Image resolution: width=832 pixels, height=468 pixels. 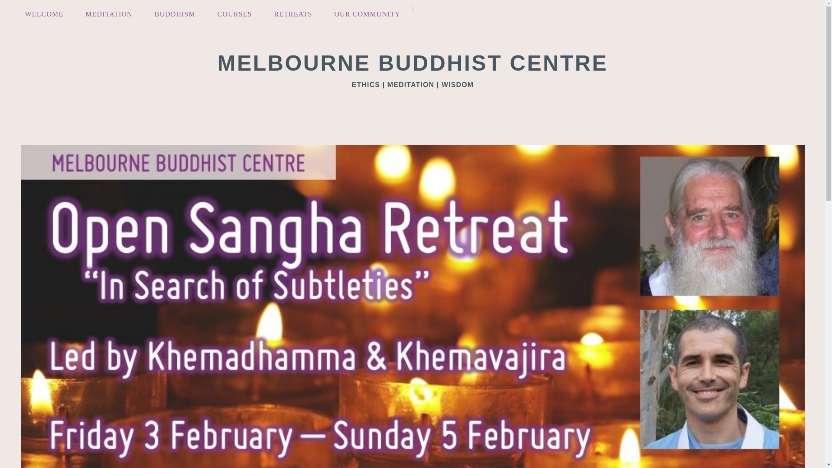 I want to click on WELCOME, so click(x=44, y=15).